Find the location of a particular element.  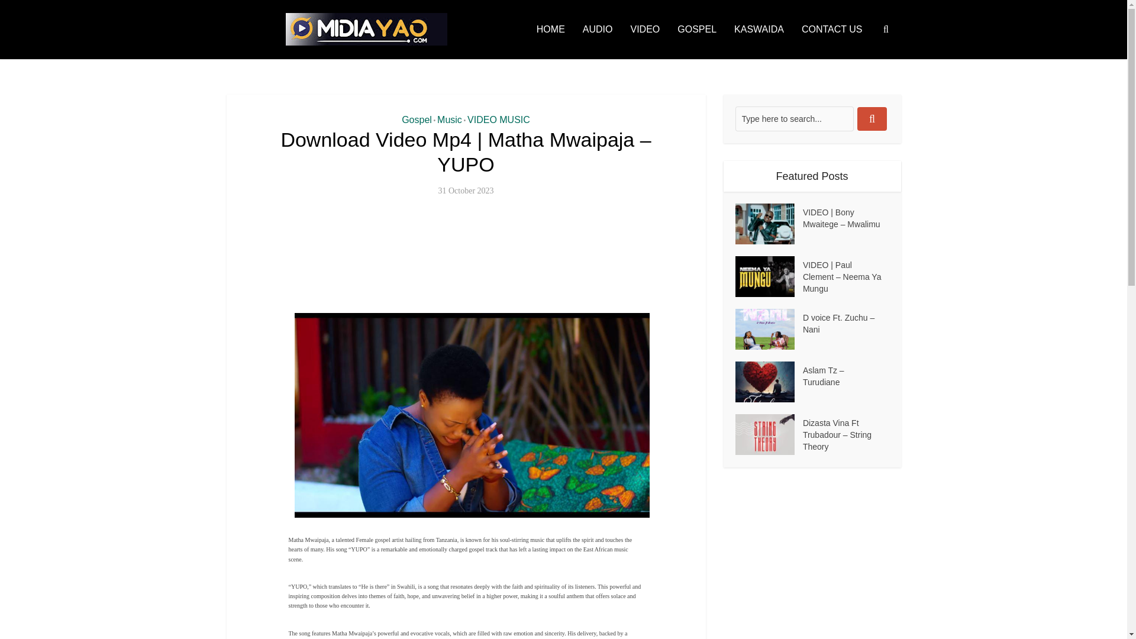

Gospel is located at coordinates (417, 120).